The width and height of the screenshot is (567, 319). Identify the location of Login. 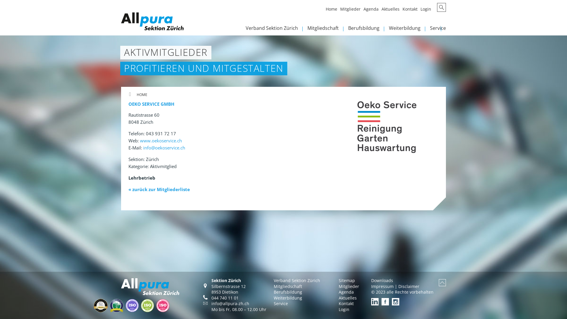
(344, 310).